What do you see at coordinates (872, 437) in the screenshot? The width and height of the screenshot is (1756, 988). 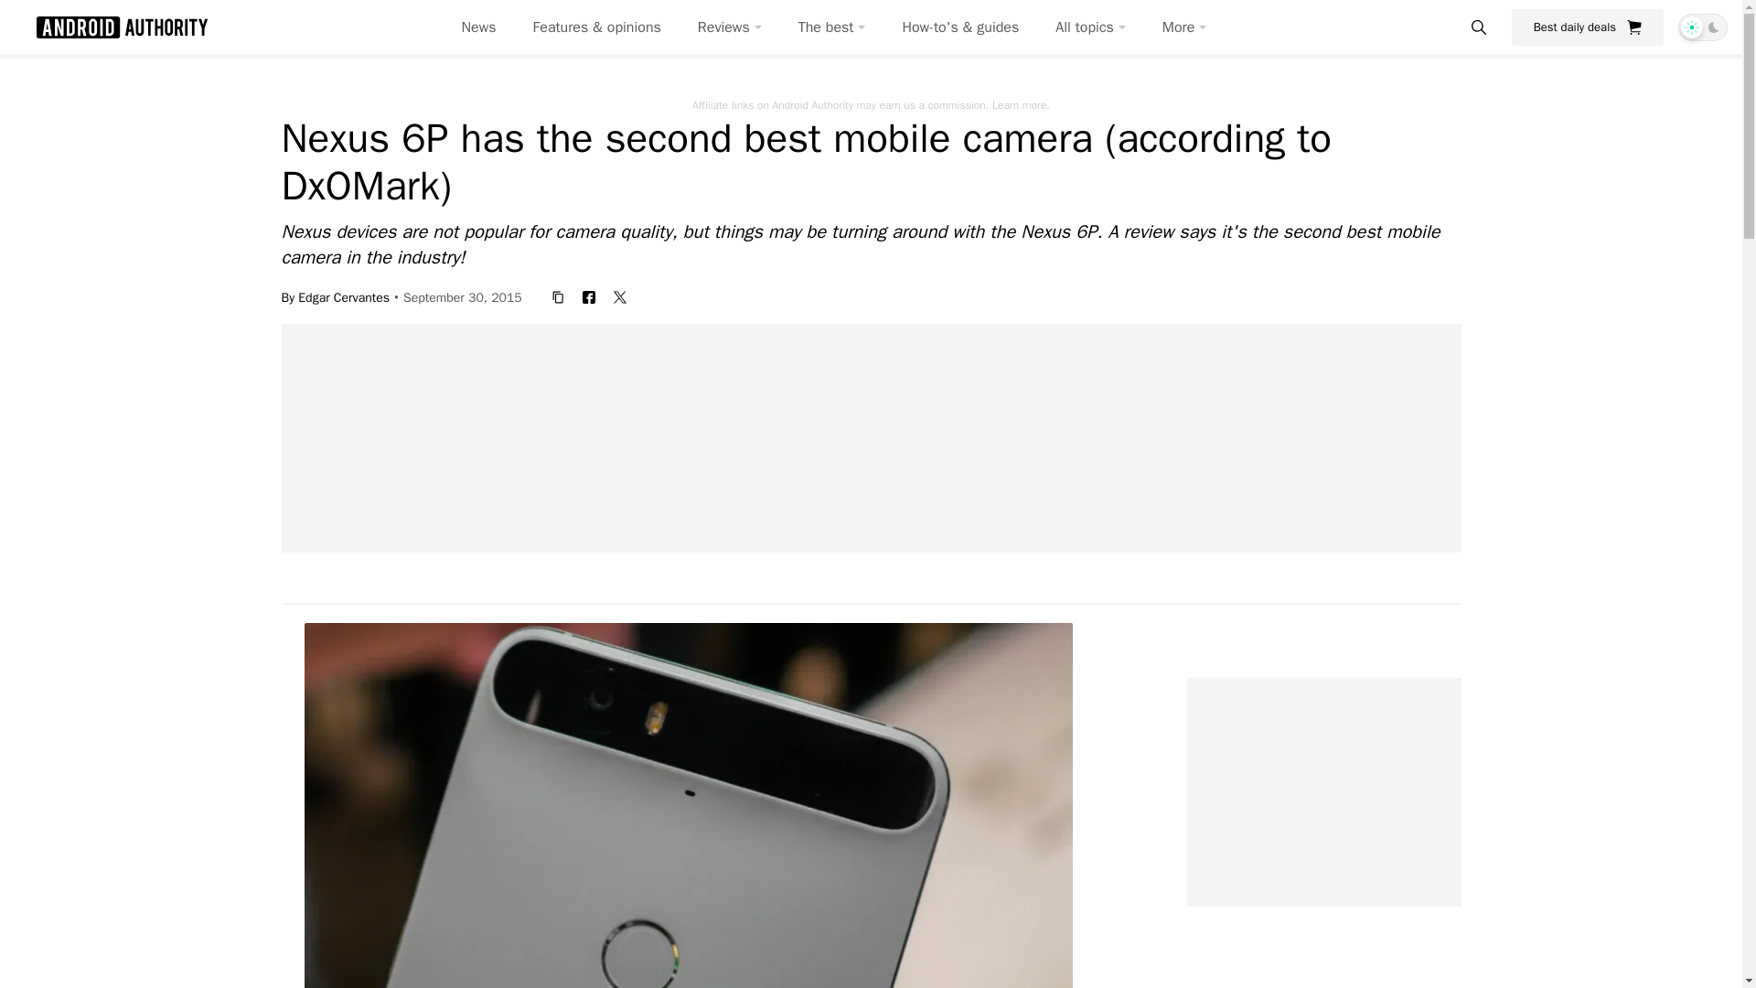 I see `3rd party ad content` at bounding box center [872, 437].